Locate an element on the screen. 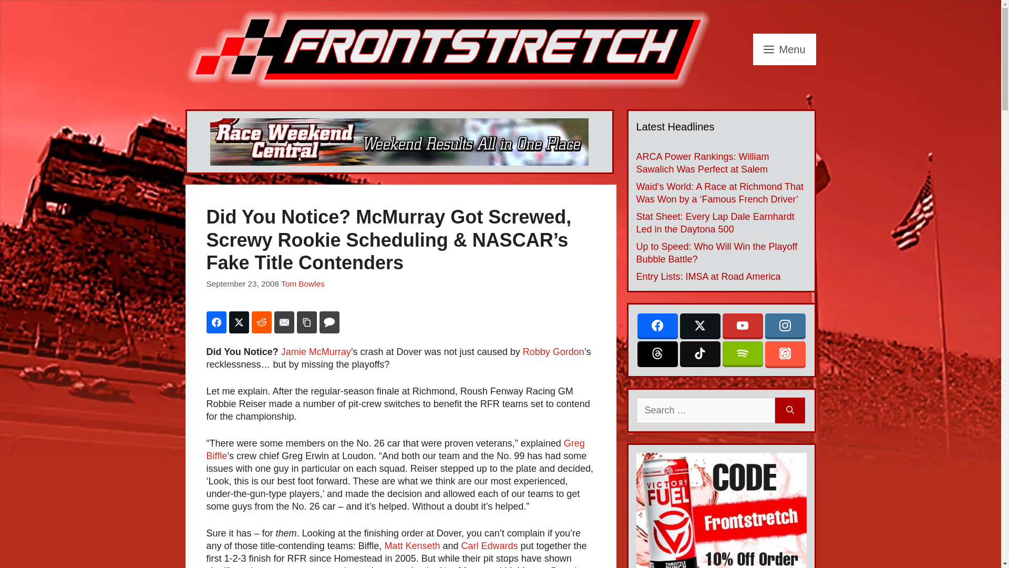 This screenshot has height=568, width=1009. Share on Comments is located at coordinates (329, 322).